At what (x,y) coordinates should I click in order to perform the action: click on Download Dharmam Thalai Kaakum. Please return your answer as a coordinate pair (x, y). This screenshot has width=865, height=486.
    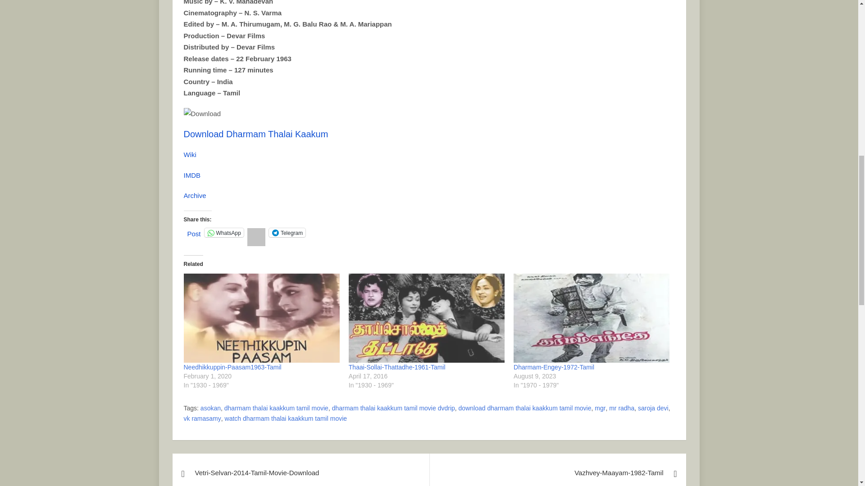
    Looking at the image, I should click on (256, 134).